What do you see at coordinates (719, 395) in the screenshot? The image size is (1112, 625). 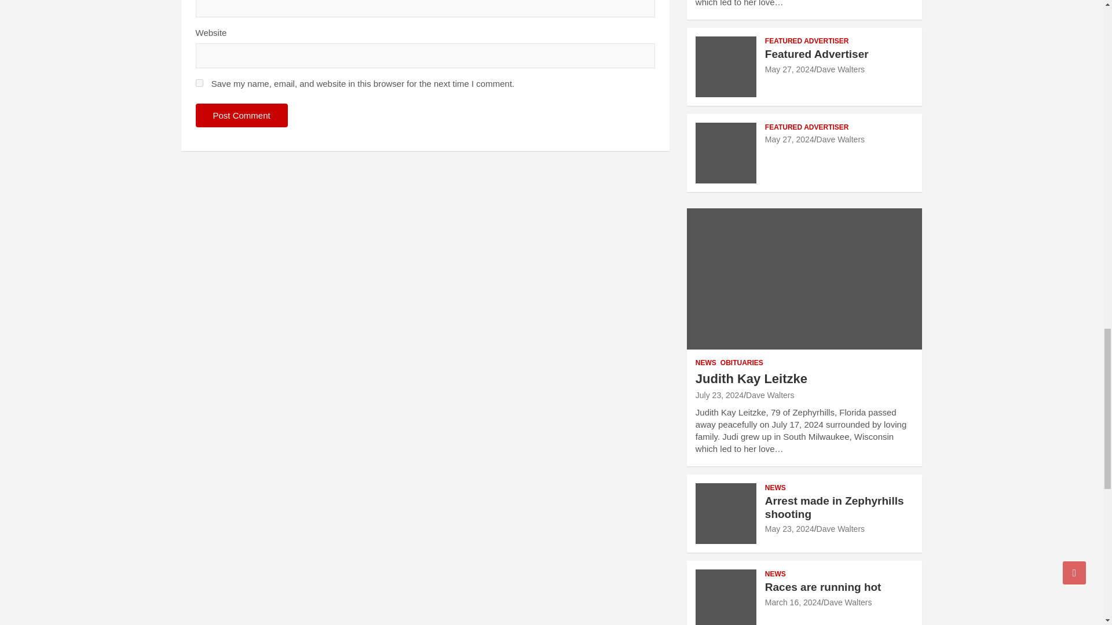 I see `Judith Kay Leitzke` at bounding box center [719, 395].